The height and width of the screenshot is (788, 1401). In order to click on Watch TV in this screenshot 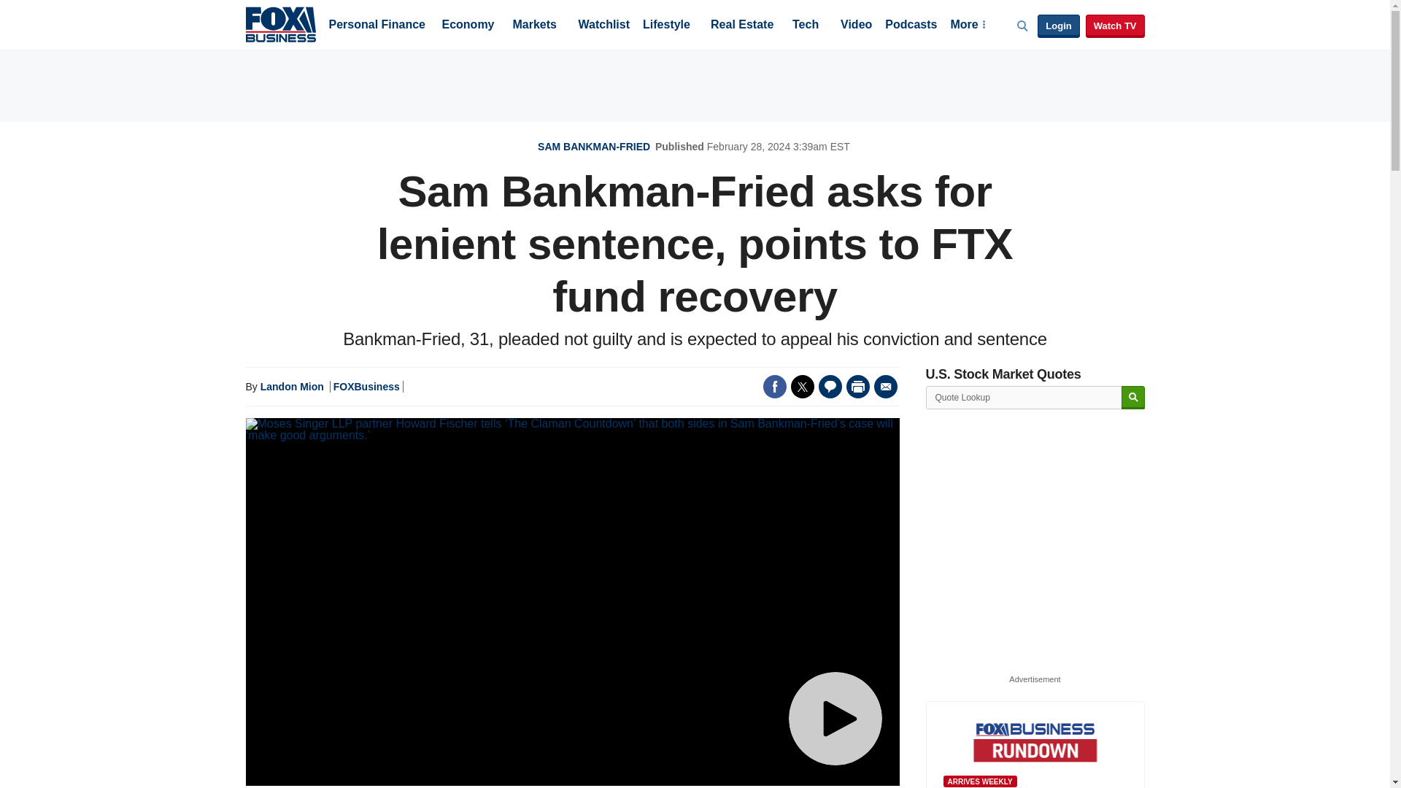, I will do `click(1115, 26)`.